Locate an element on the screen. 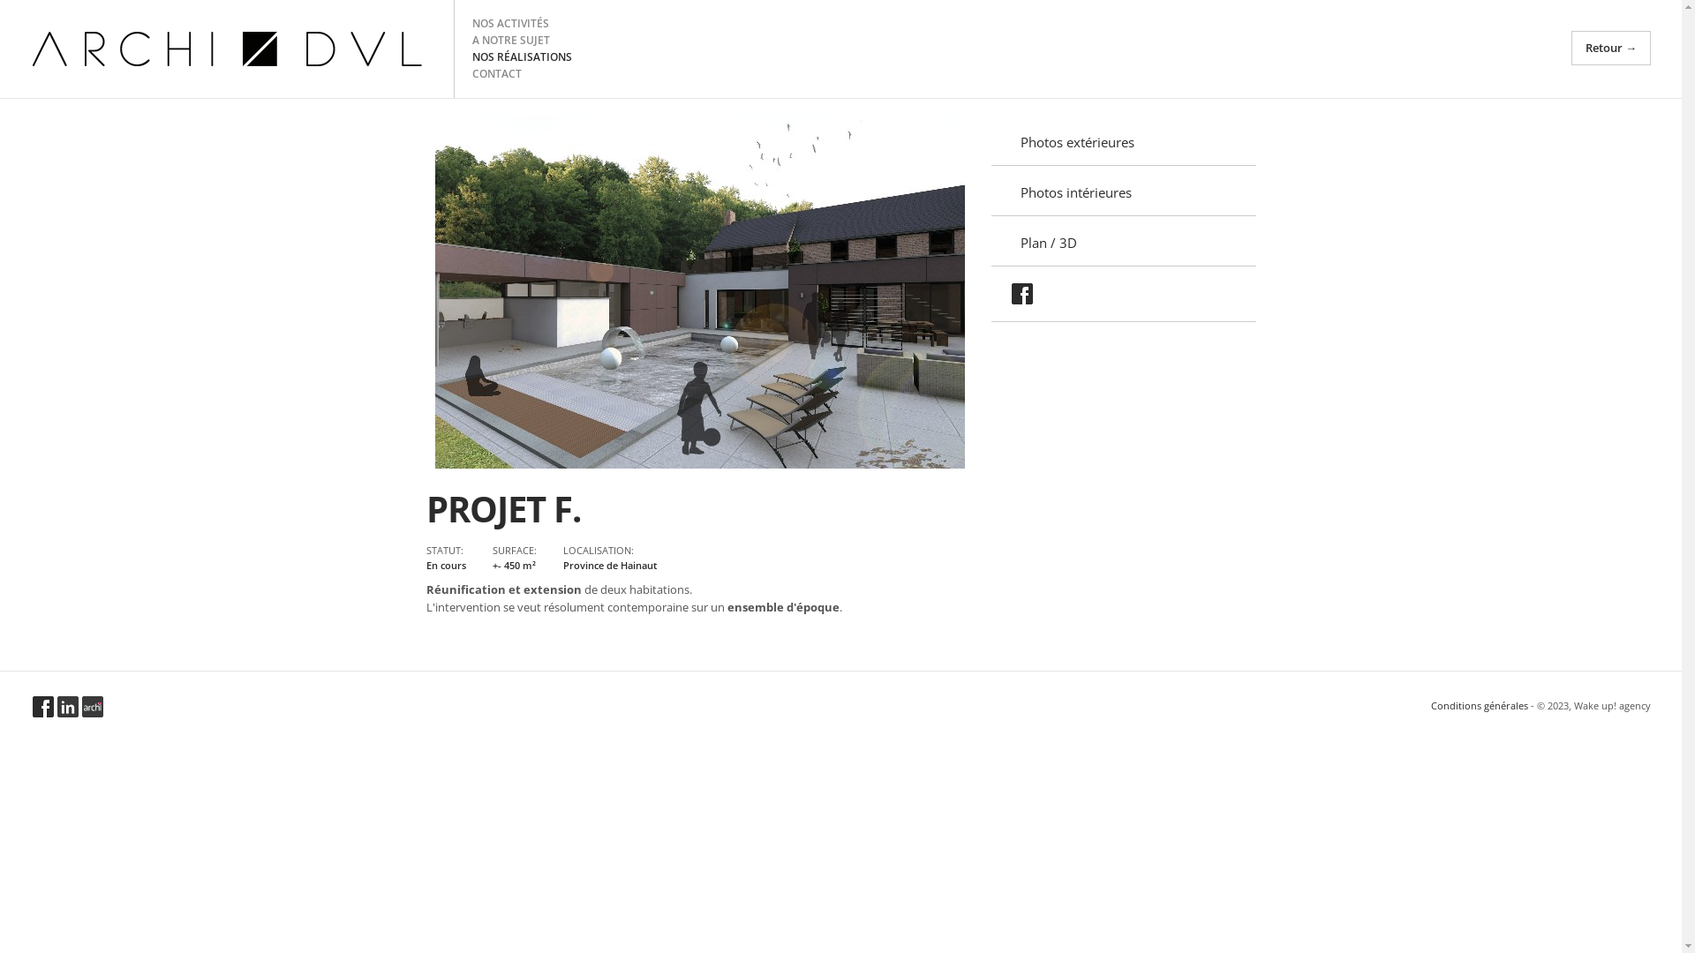 This screenshot has height=953, width=1695. Visiter notre page facebook is located at coordinates (43, 707).